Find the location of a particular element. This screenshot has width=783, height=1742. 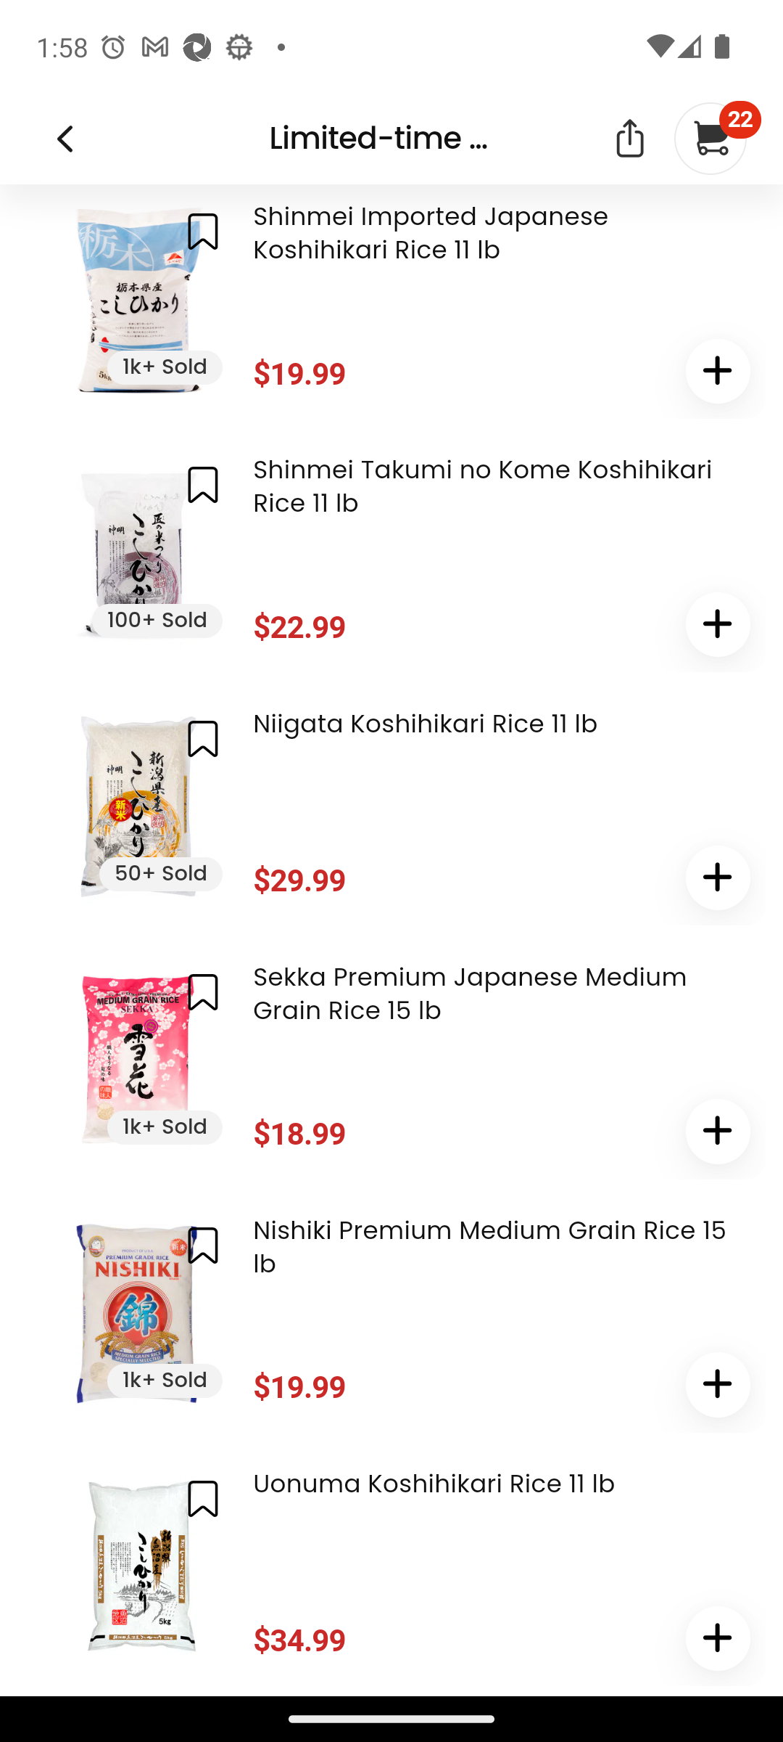

Weee! - Groceries Delivered is located at coordinates (64, 140).